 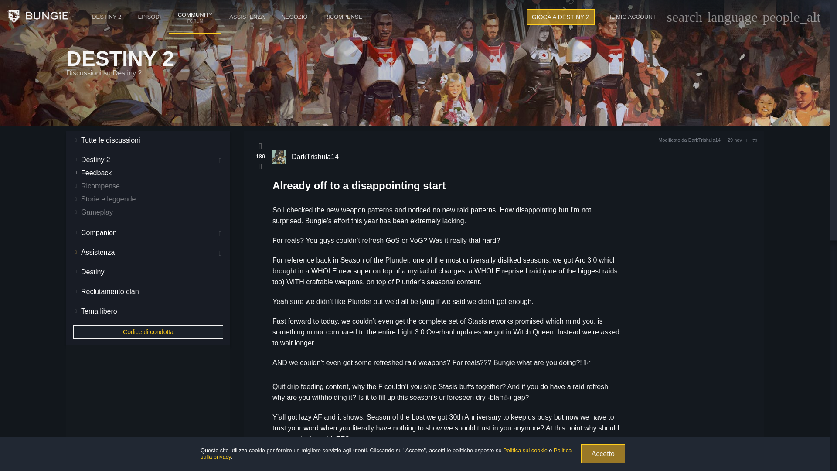 I want to click on EPISODI, so click(x=194, y=8).